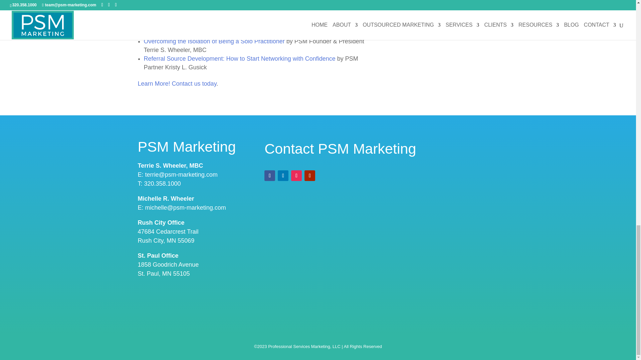 The width and height of the screenshot is (641, 360). I want to click on Follow on Facebook, so click(269, 175).